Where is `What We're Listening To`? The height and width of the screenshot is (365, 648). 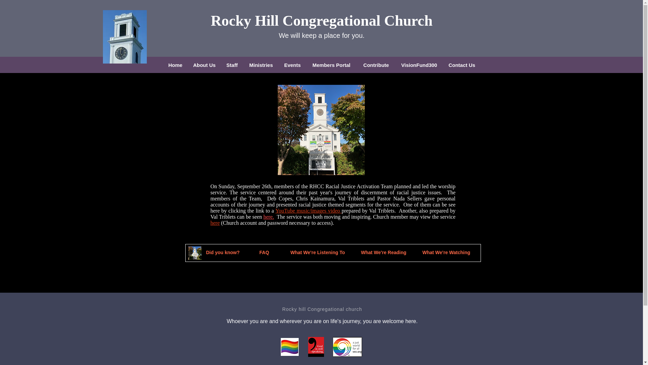 What We're Listening To is located at coordinates (319, 253).